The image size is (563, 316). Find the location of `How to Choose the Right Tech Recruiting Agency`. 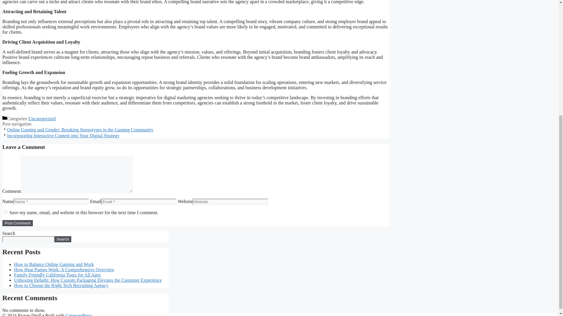

How to Choose the Right Tech Recruiting Agency is located at coordinates (61, 285).